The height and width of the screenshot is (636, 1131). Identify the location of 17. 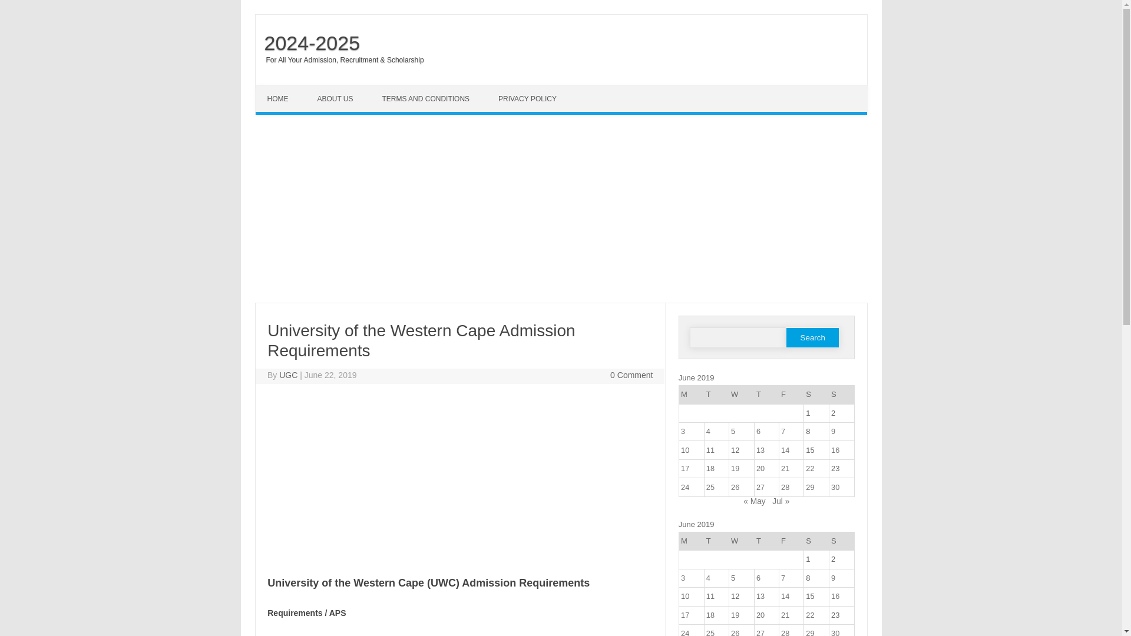
(684, 469).